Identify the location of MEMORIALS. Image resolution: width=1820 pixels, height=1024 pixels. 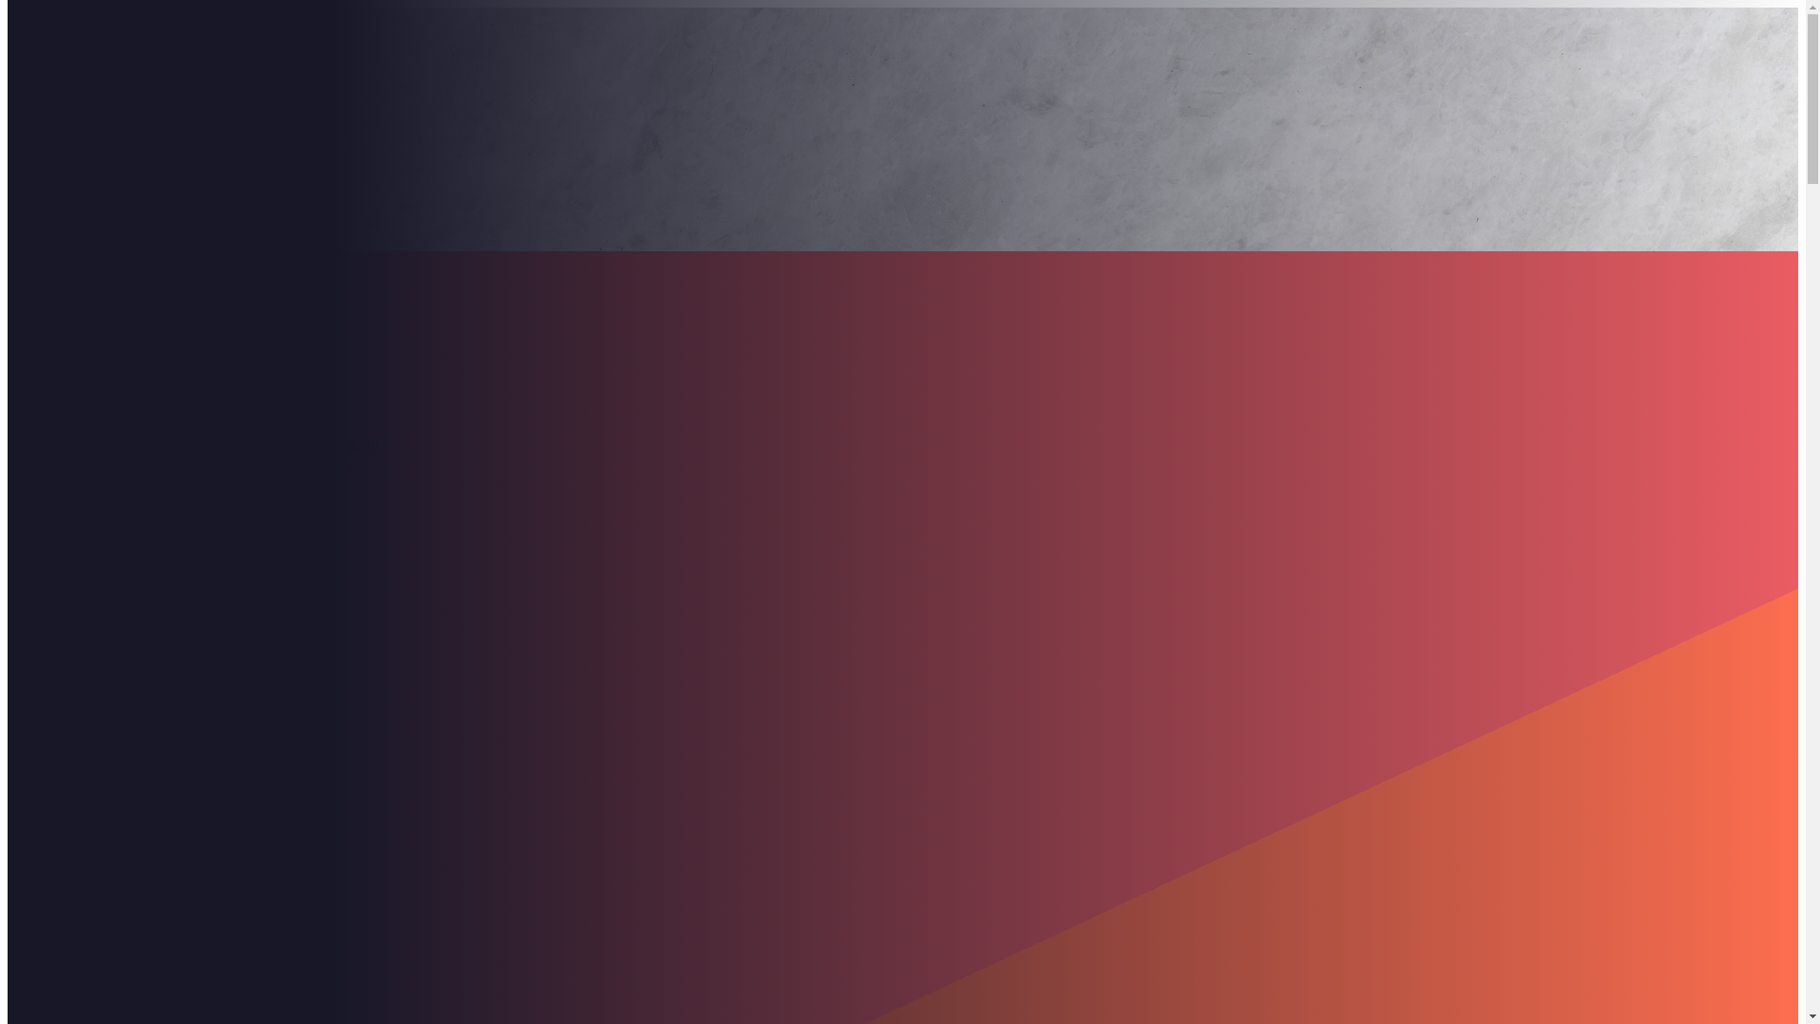
(113, 309).